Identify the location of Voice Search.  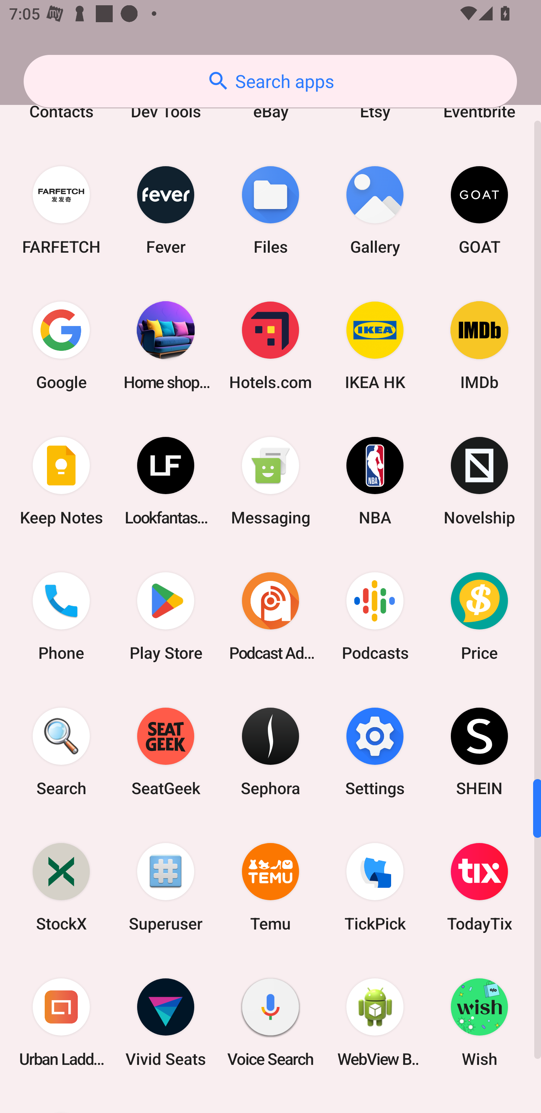
(270, 1022).